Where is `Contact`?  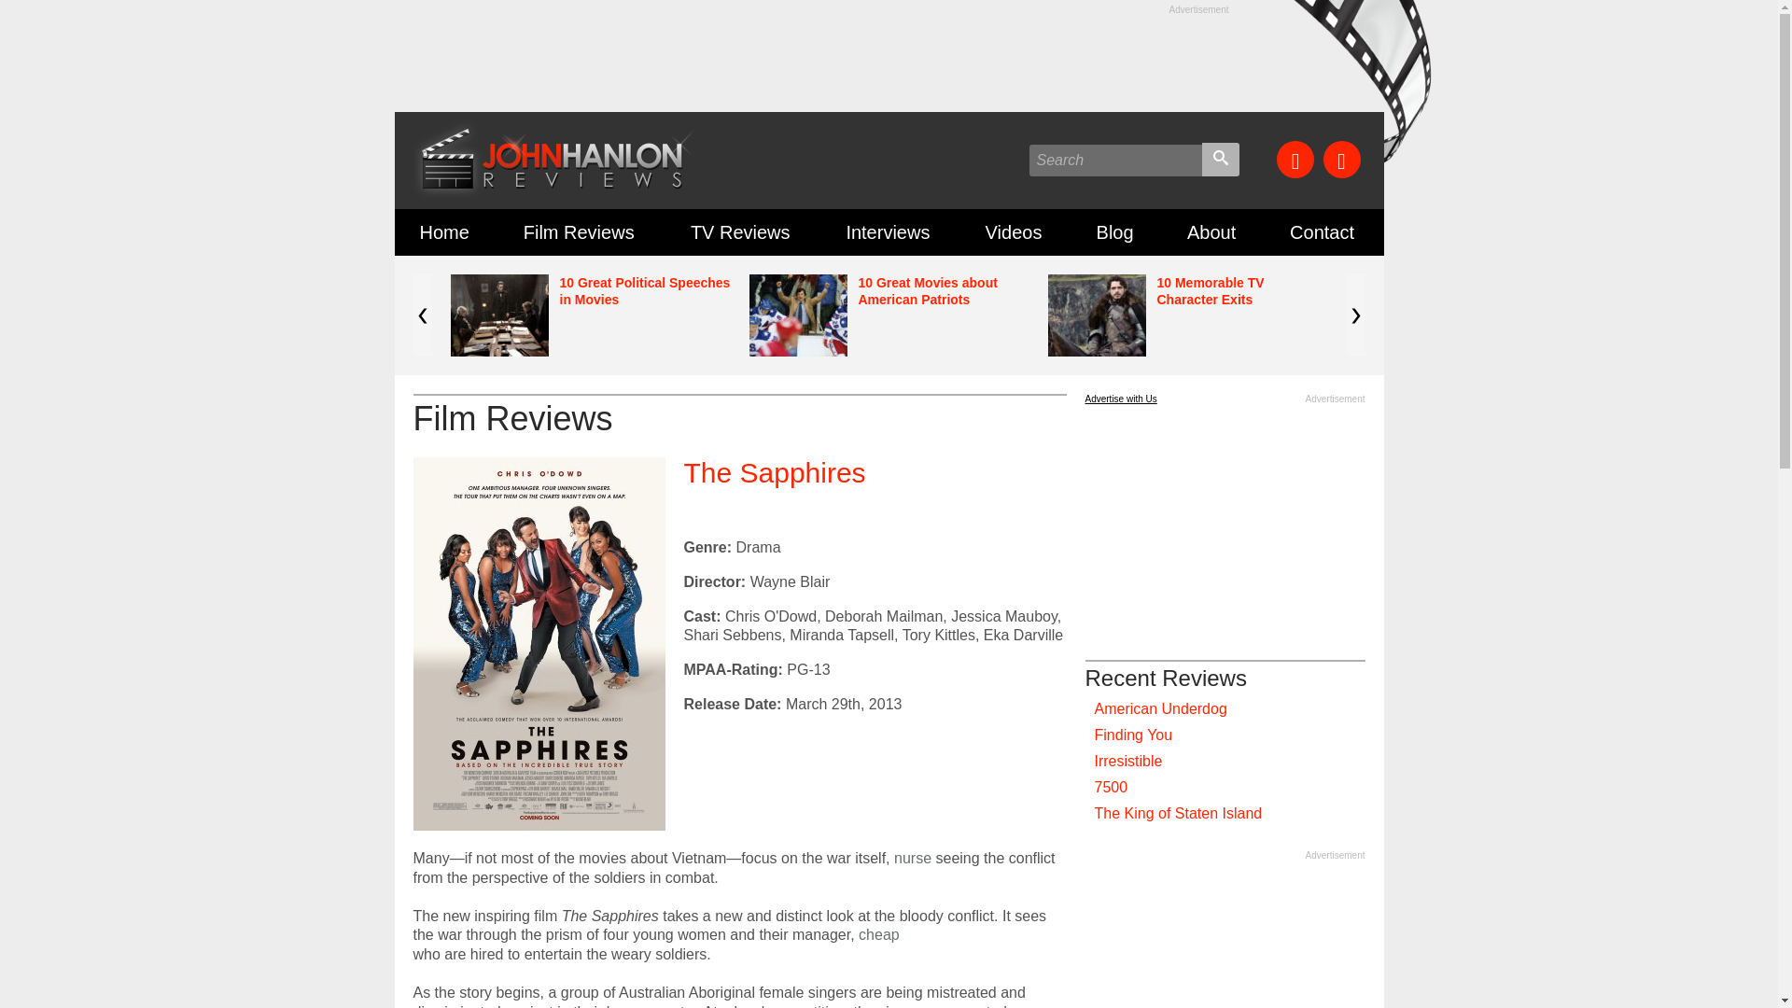 Contact is located at coordinates (1323, 231).